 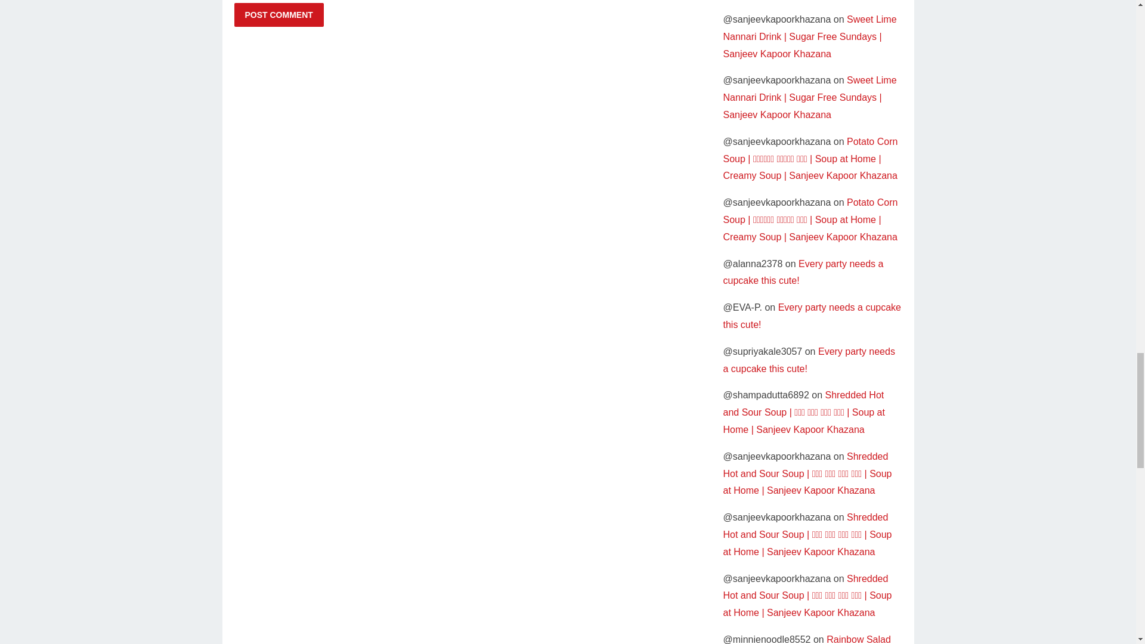 I want to click on Post Comment, so click(x=278, y=15).